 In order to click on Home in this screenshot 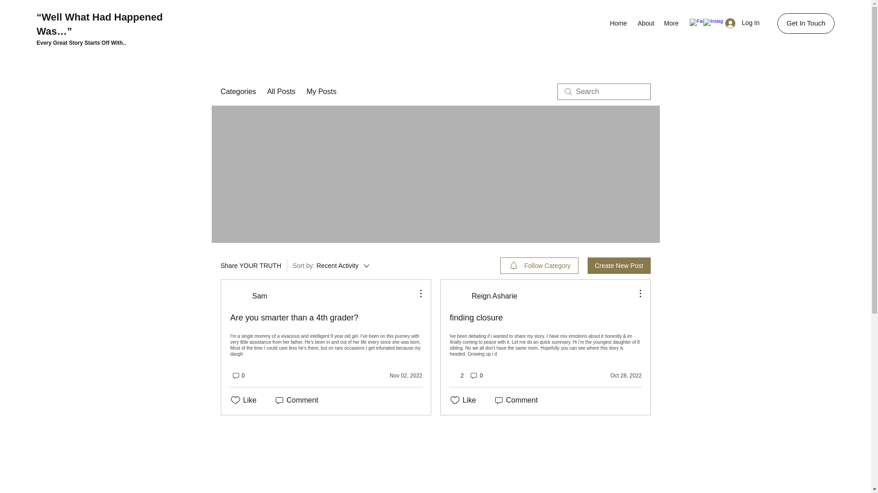, I will do `click(618, 23)`.